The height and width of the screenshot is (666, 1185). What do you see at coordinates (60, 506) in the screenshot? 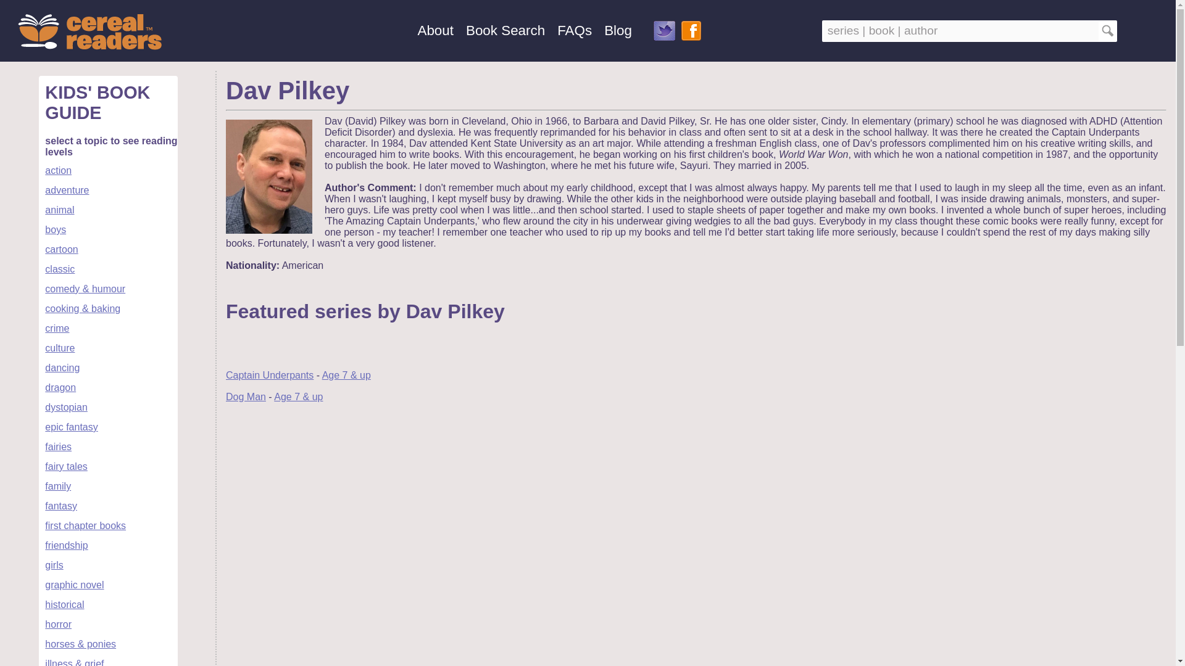
I see `fantasy` at bounding box center [60, 506].